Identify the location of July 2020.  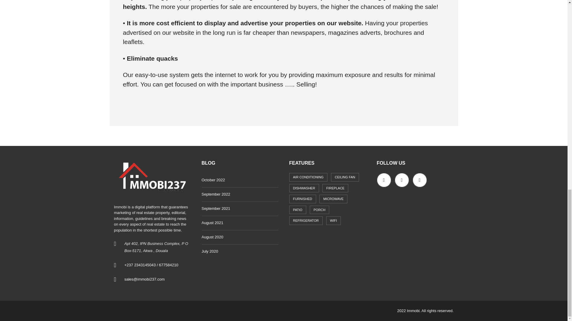
(240, 251).